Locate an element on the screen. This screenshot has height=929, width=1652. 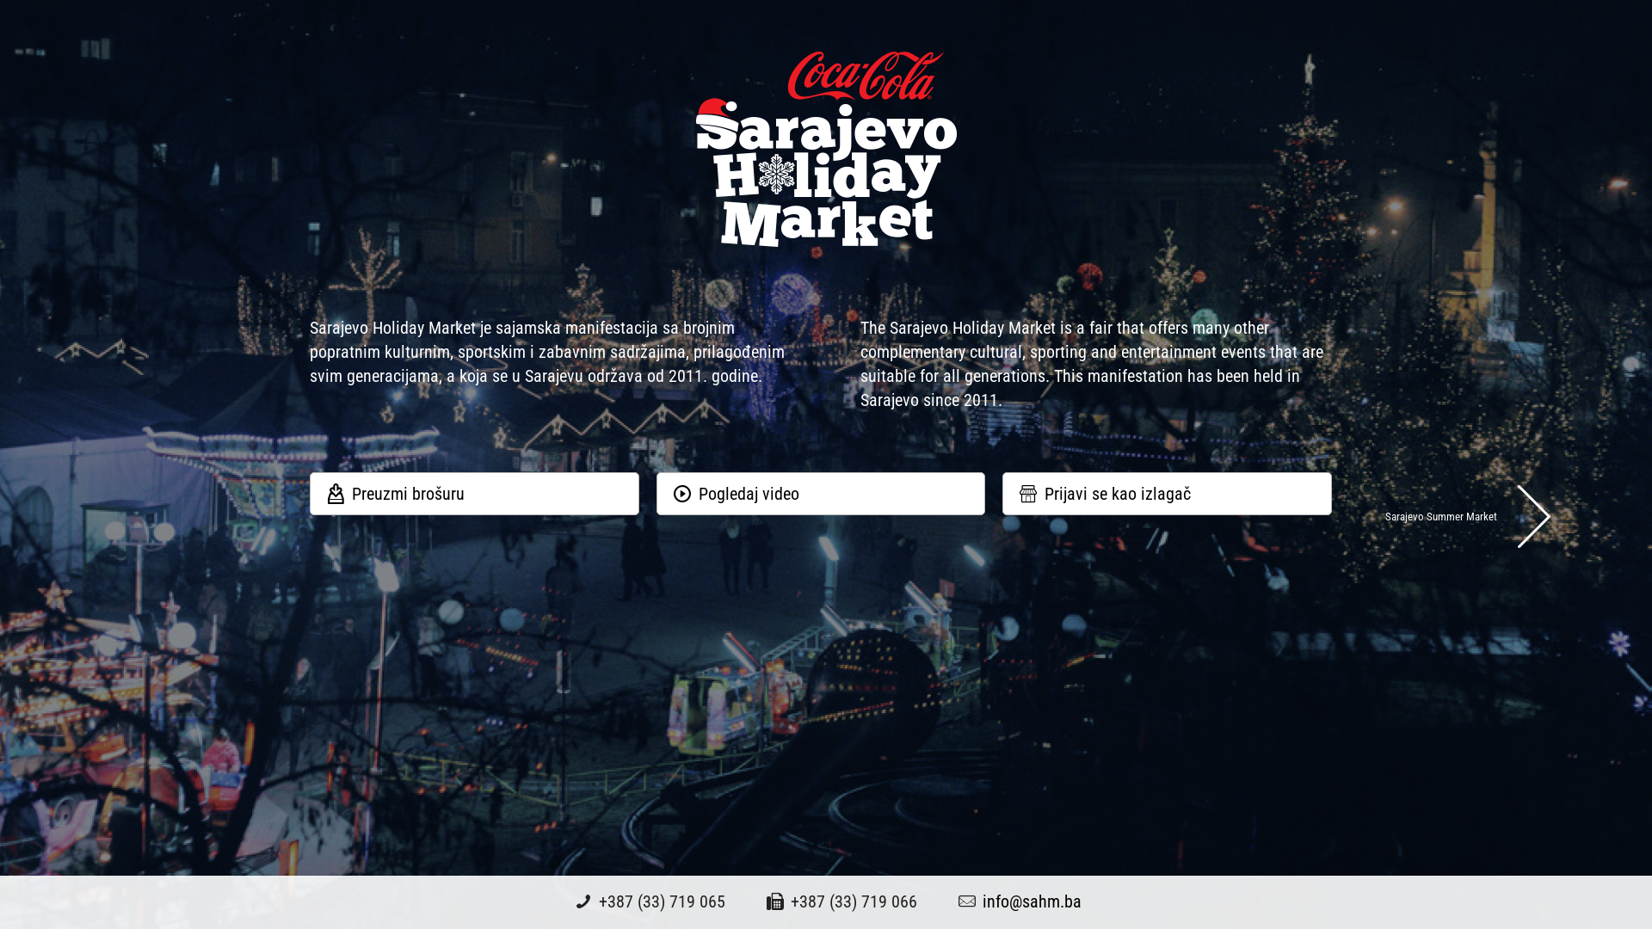
info@sahm.ba is located at coordinates (1032, 901).